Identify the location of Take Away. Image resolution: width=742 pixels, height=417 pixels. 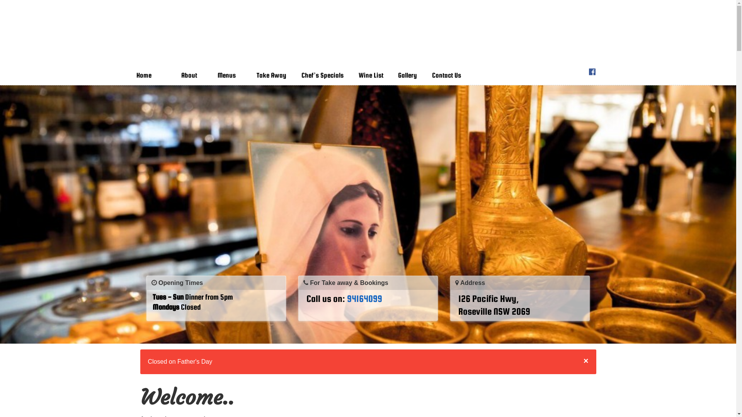
(275, 75).